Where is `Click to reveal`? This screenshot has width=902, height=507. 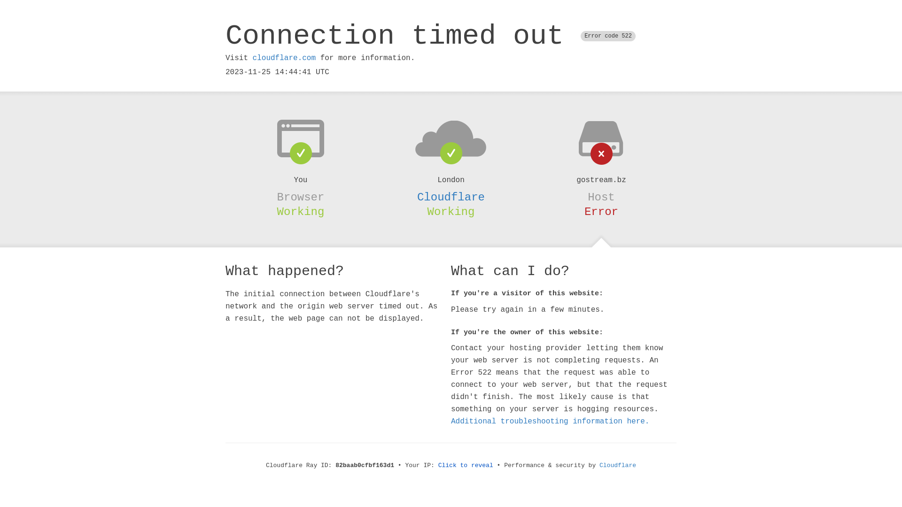 Click to reveal is located at coordinates (466, 466).